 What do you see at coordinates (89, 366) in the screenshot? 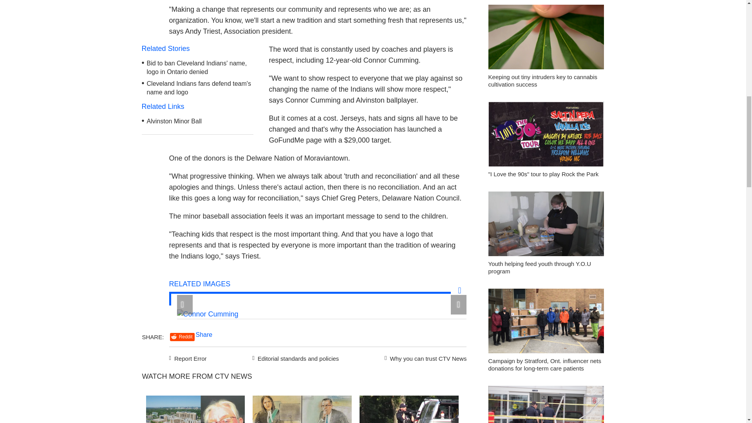
I see `Cleveland Indians` at bounding box center [89, 366].